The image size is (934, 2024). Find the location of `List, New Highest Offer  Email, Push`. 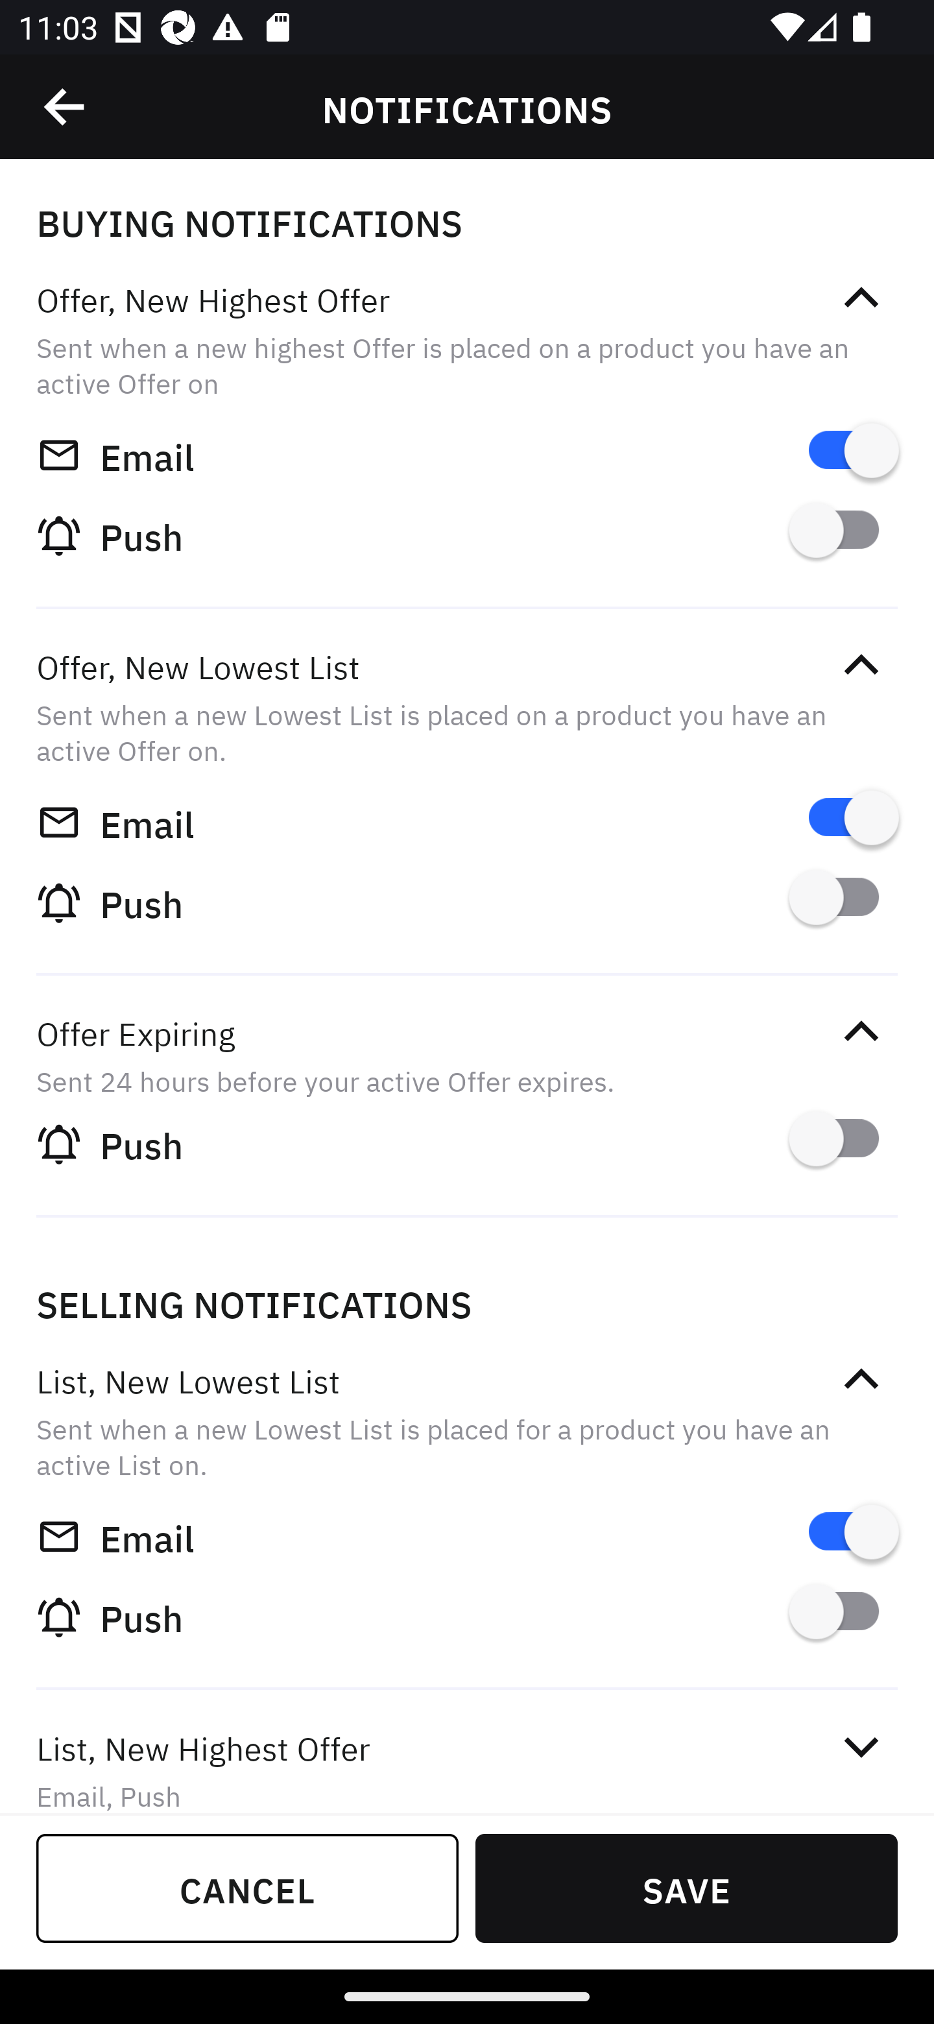

List, New Highest Offer  Email, Push is located at coordinates (467, 1754).